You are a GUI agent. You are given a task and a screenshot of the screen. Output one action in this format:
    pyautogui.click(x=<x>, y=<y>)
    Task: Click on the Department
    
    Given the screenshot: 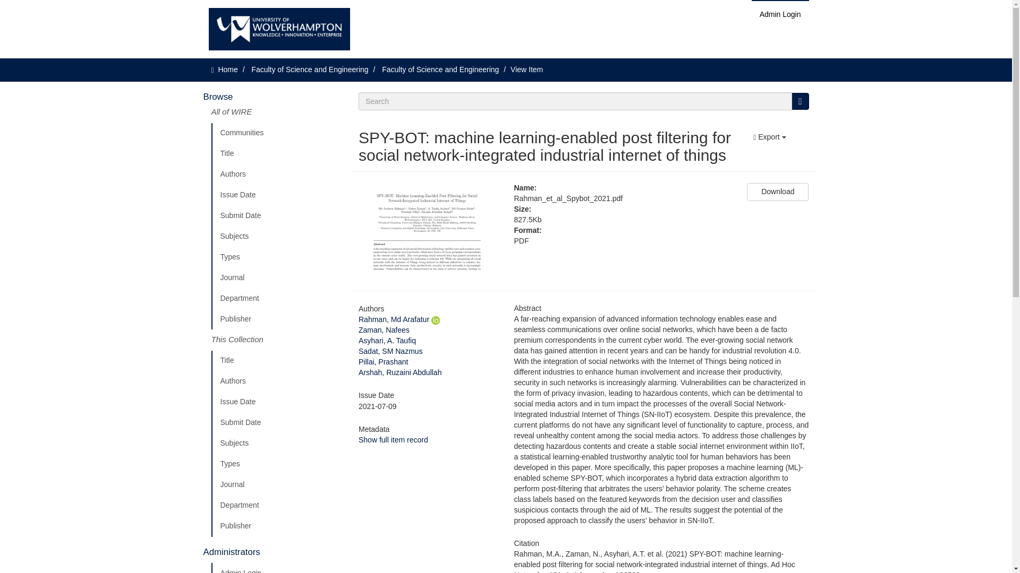 What is the action you would take?
    pyautogui.click(x=277, y=506)
    